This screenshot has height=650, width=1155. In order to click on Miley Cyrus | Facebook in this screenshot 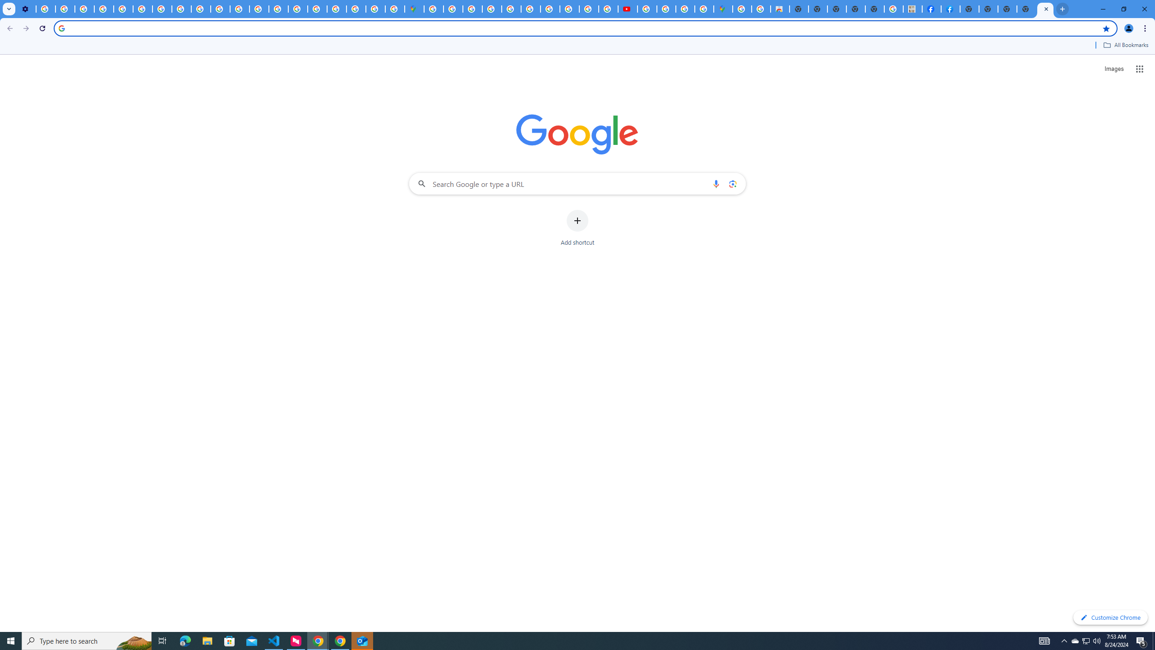, I will do `click(931, 9)`.